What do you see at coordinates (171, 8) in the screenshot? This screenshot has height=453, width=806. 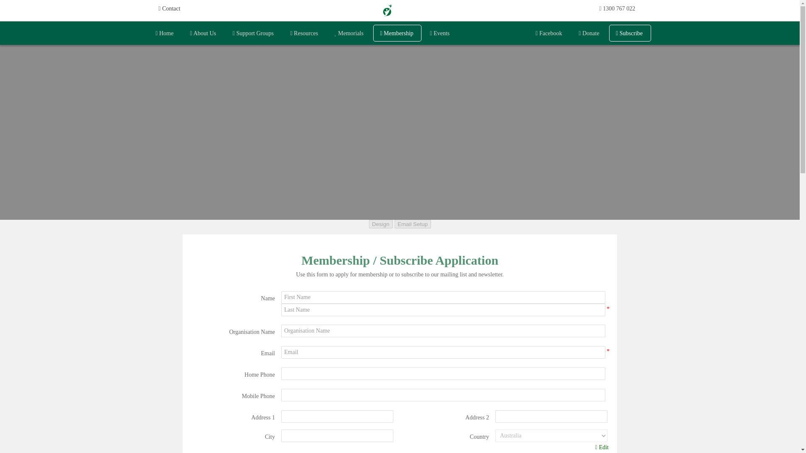 I see `Contact` at bounding box center [171, 8].